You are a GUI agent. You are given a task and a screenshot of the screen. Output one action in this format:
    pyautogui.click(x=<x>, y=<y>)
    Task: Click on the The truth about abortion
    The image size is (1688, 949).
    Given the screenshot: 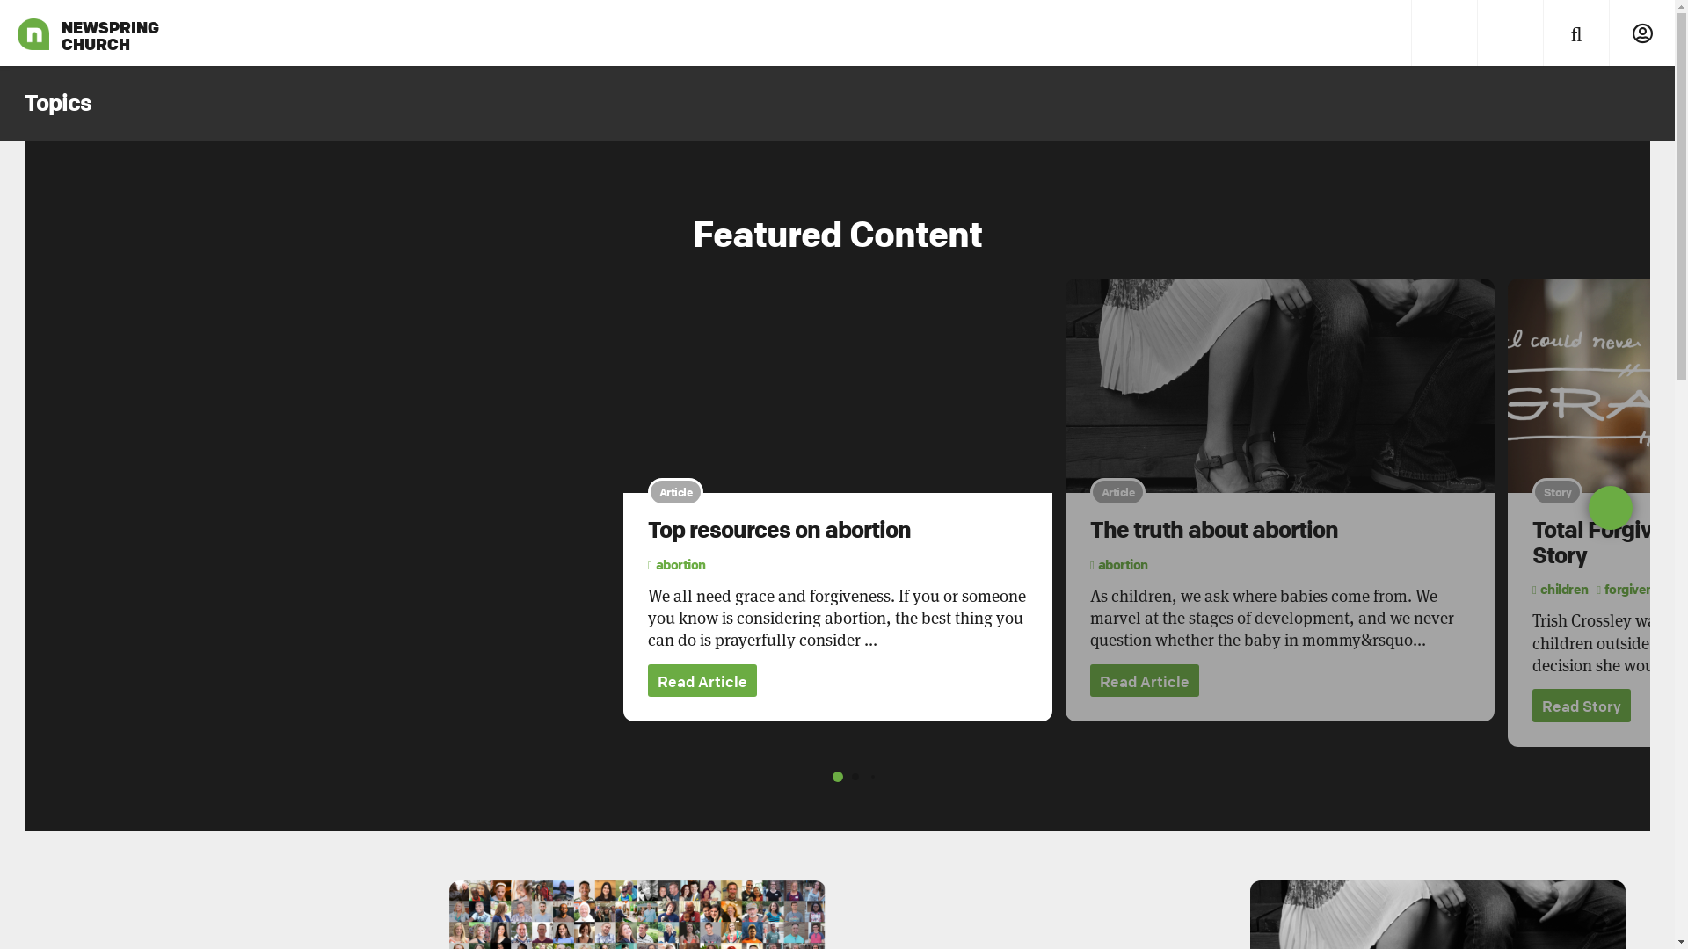 What is the action you would take?
    pyautogui.click(x=1214, y=530)
    